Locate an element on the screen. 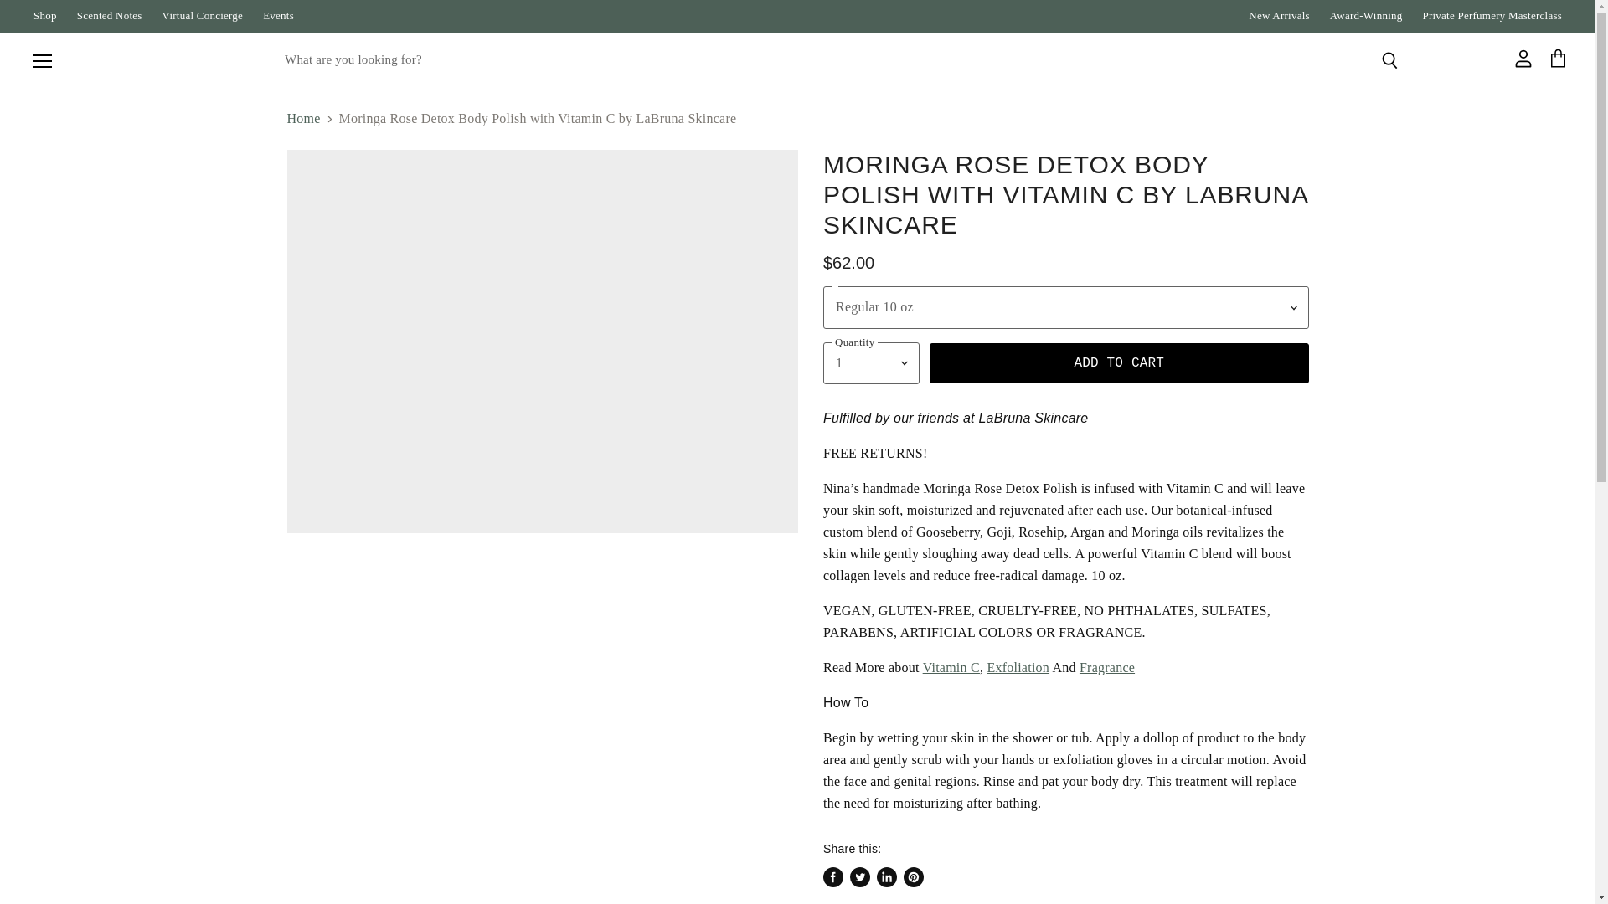 This screenshot has height=904, width=1608. Shop is located at coordinates (45, 16).